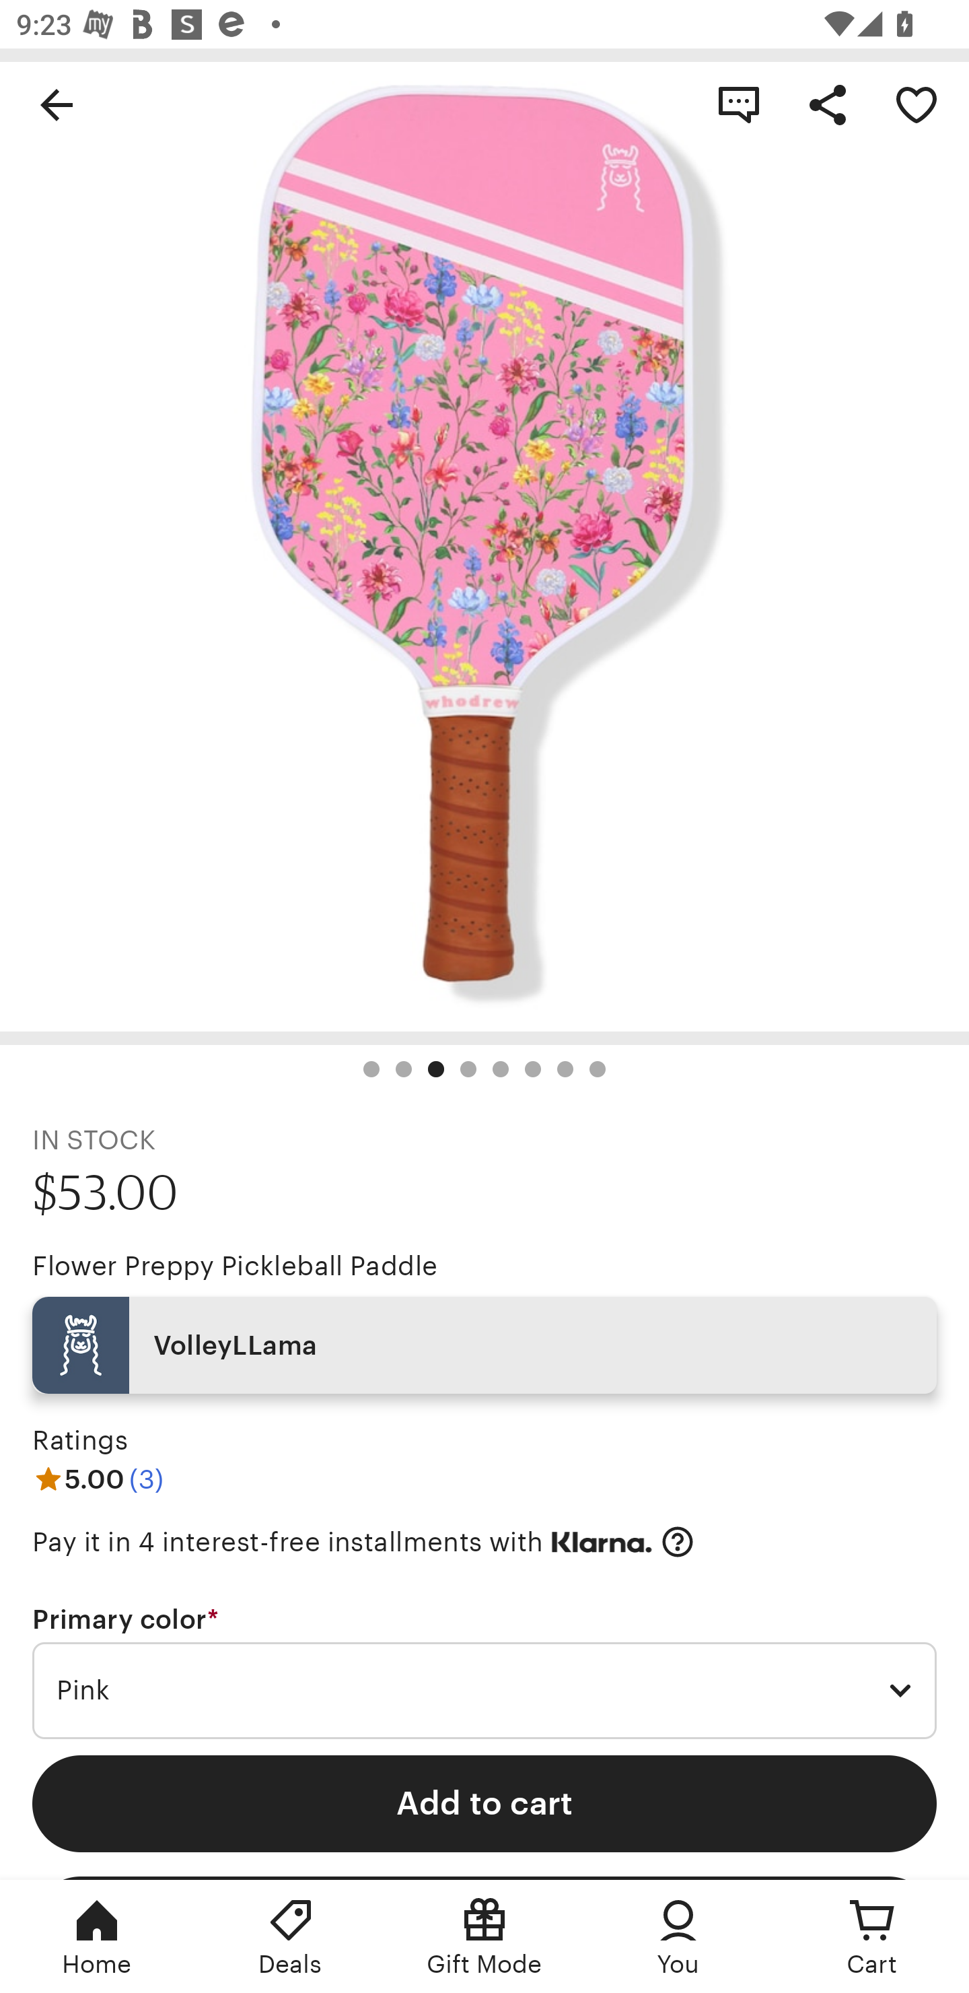 The width and height of the screenshot is (969, 1993). Describe the element at coordinates (485, 1803) in the screenshot. I see `Add to cart` at that location.